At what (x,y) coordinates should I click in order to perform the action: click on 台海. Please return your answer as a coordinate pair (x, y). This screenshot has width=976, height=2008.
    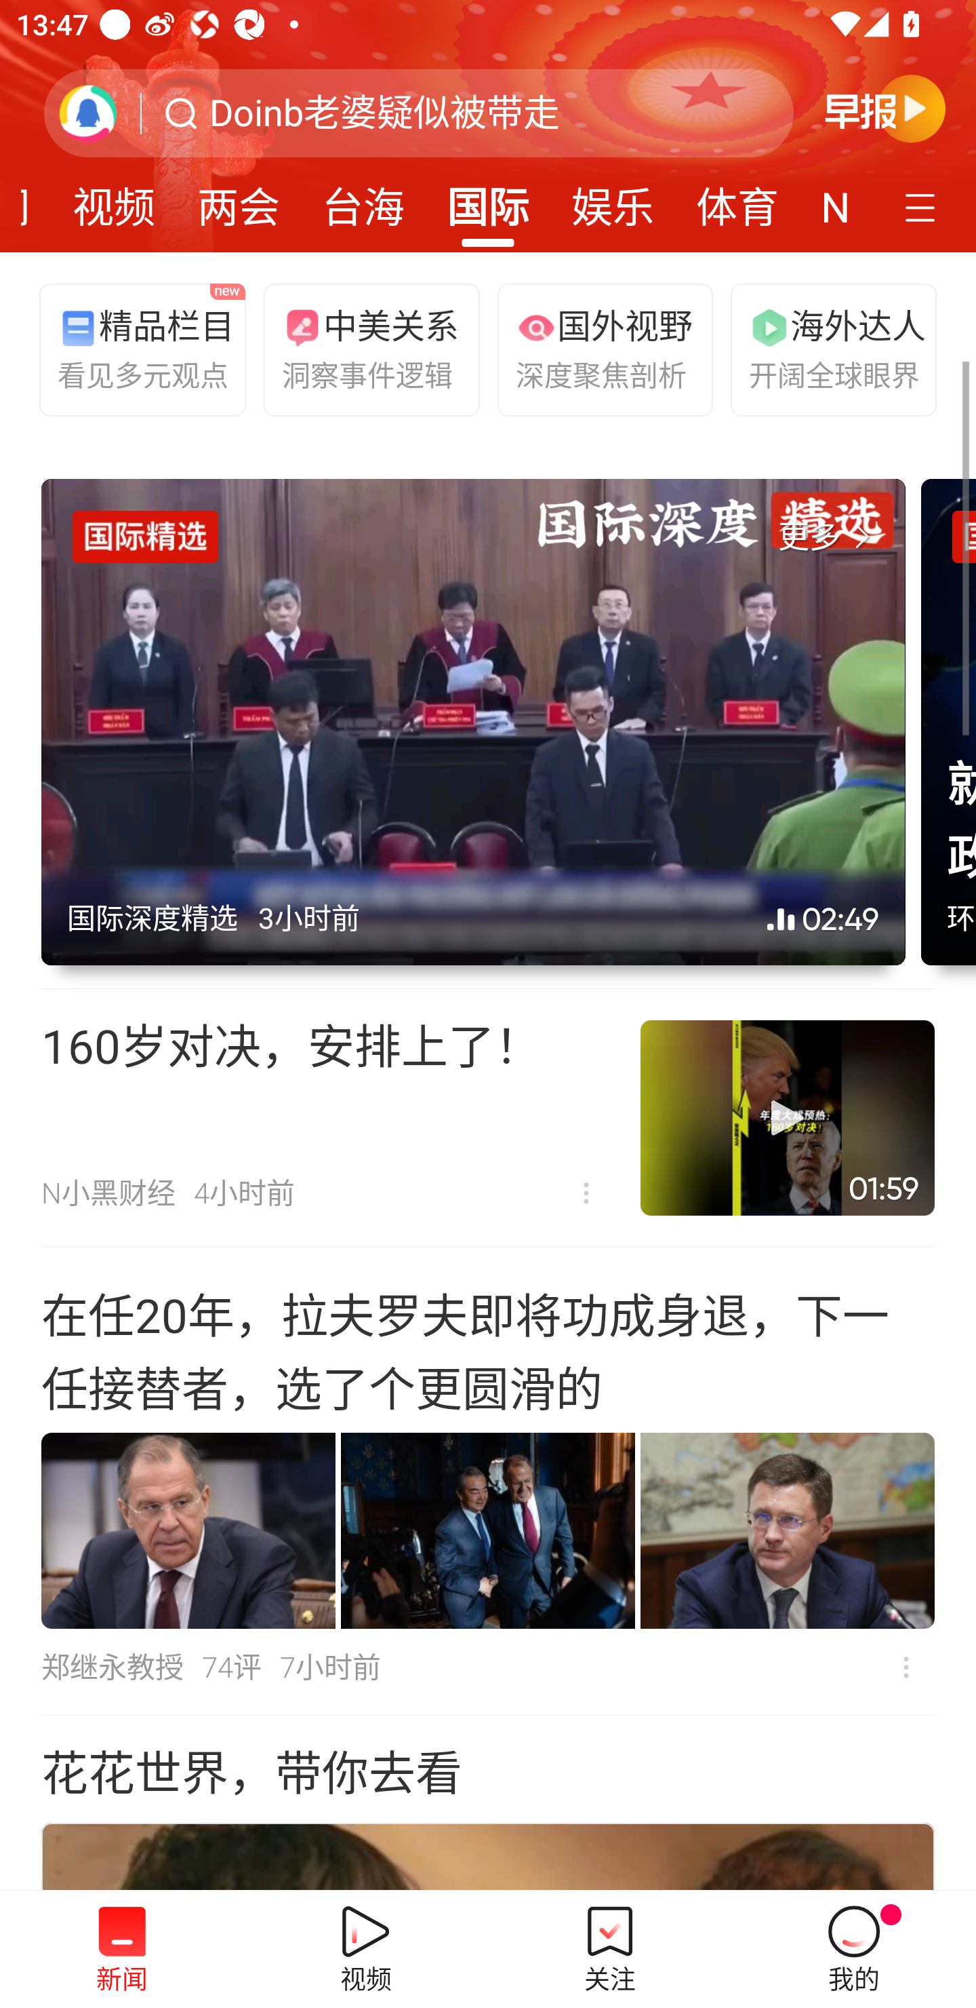
    Looking at the image, I should click on (363, 199).